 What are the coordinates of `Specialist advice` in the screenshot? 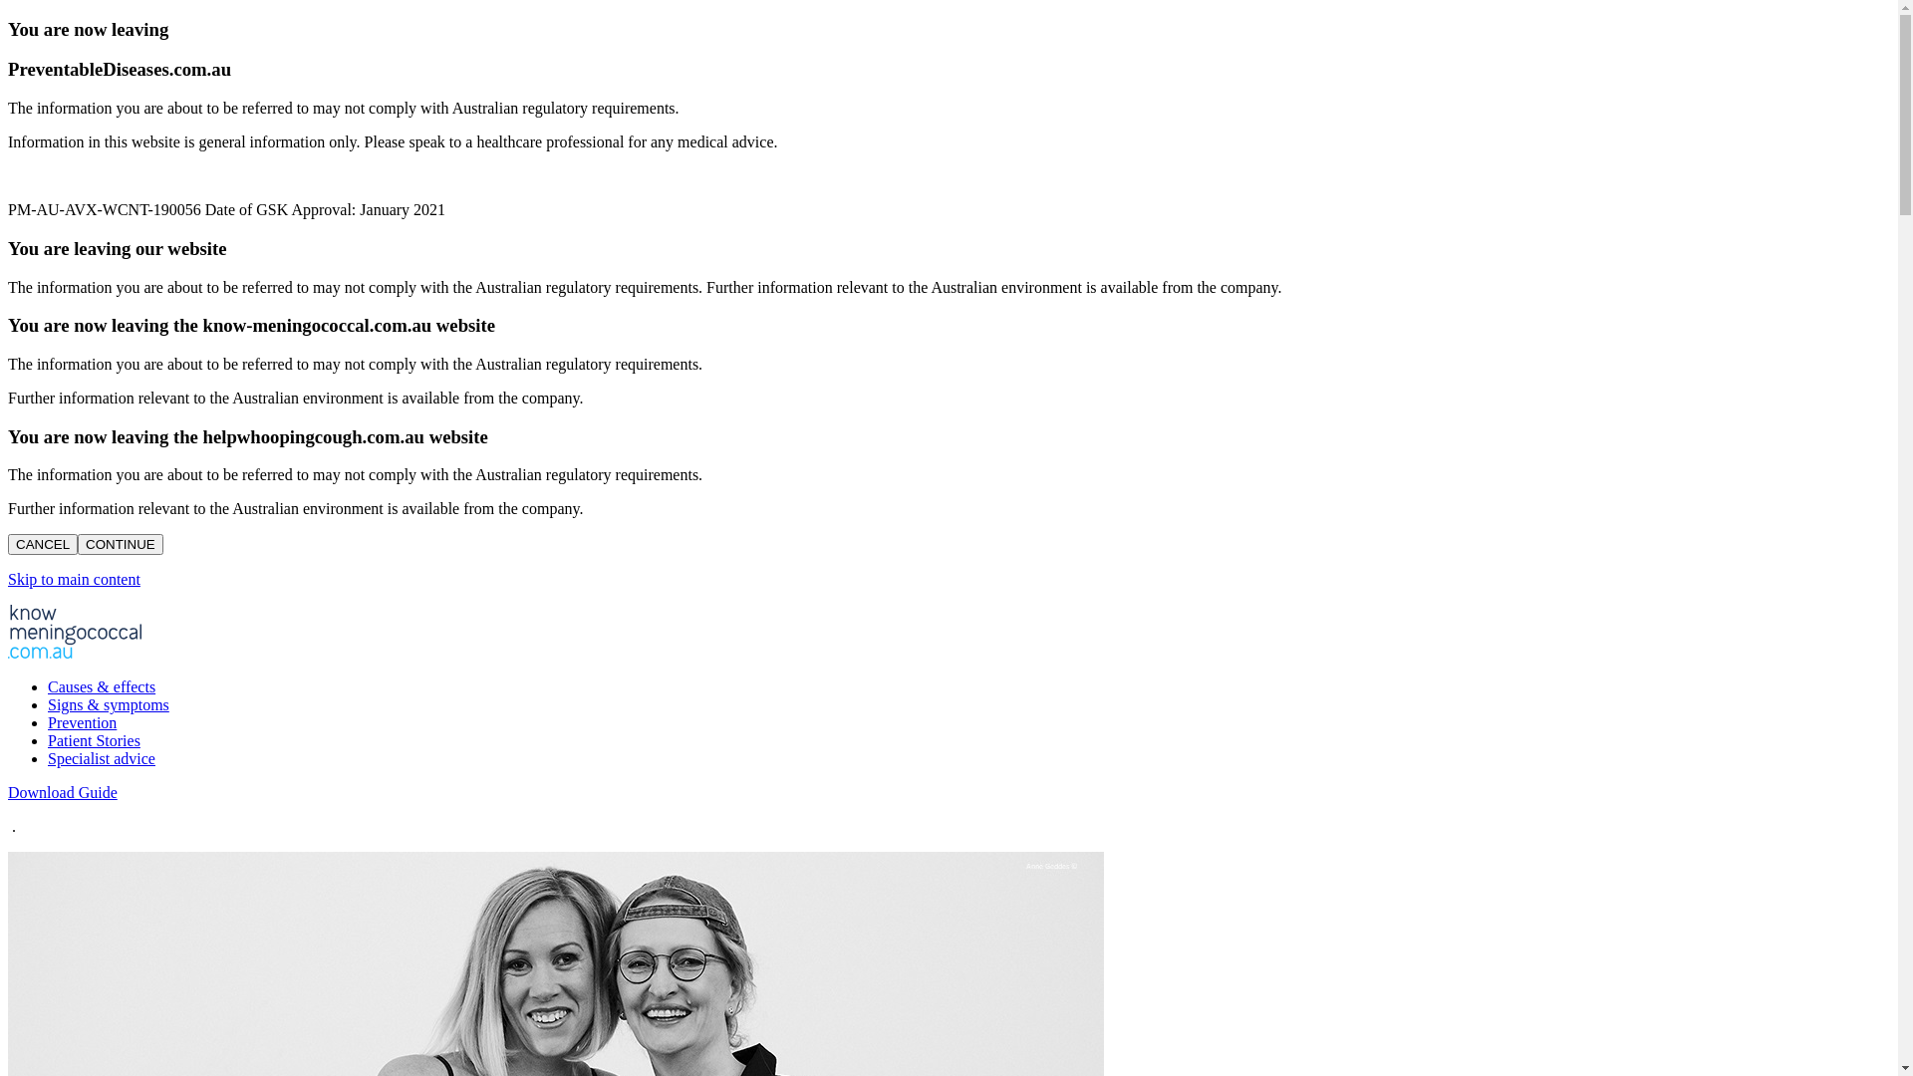 It's located at (102, 758).